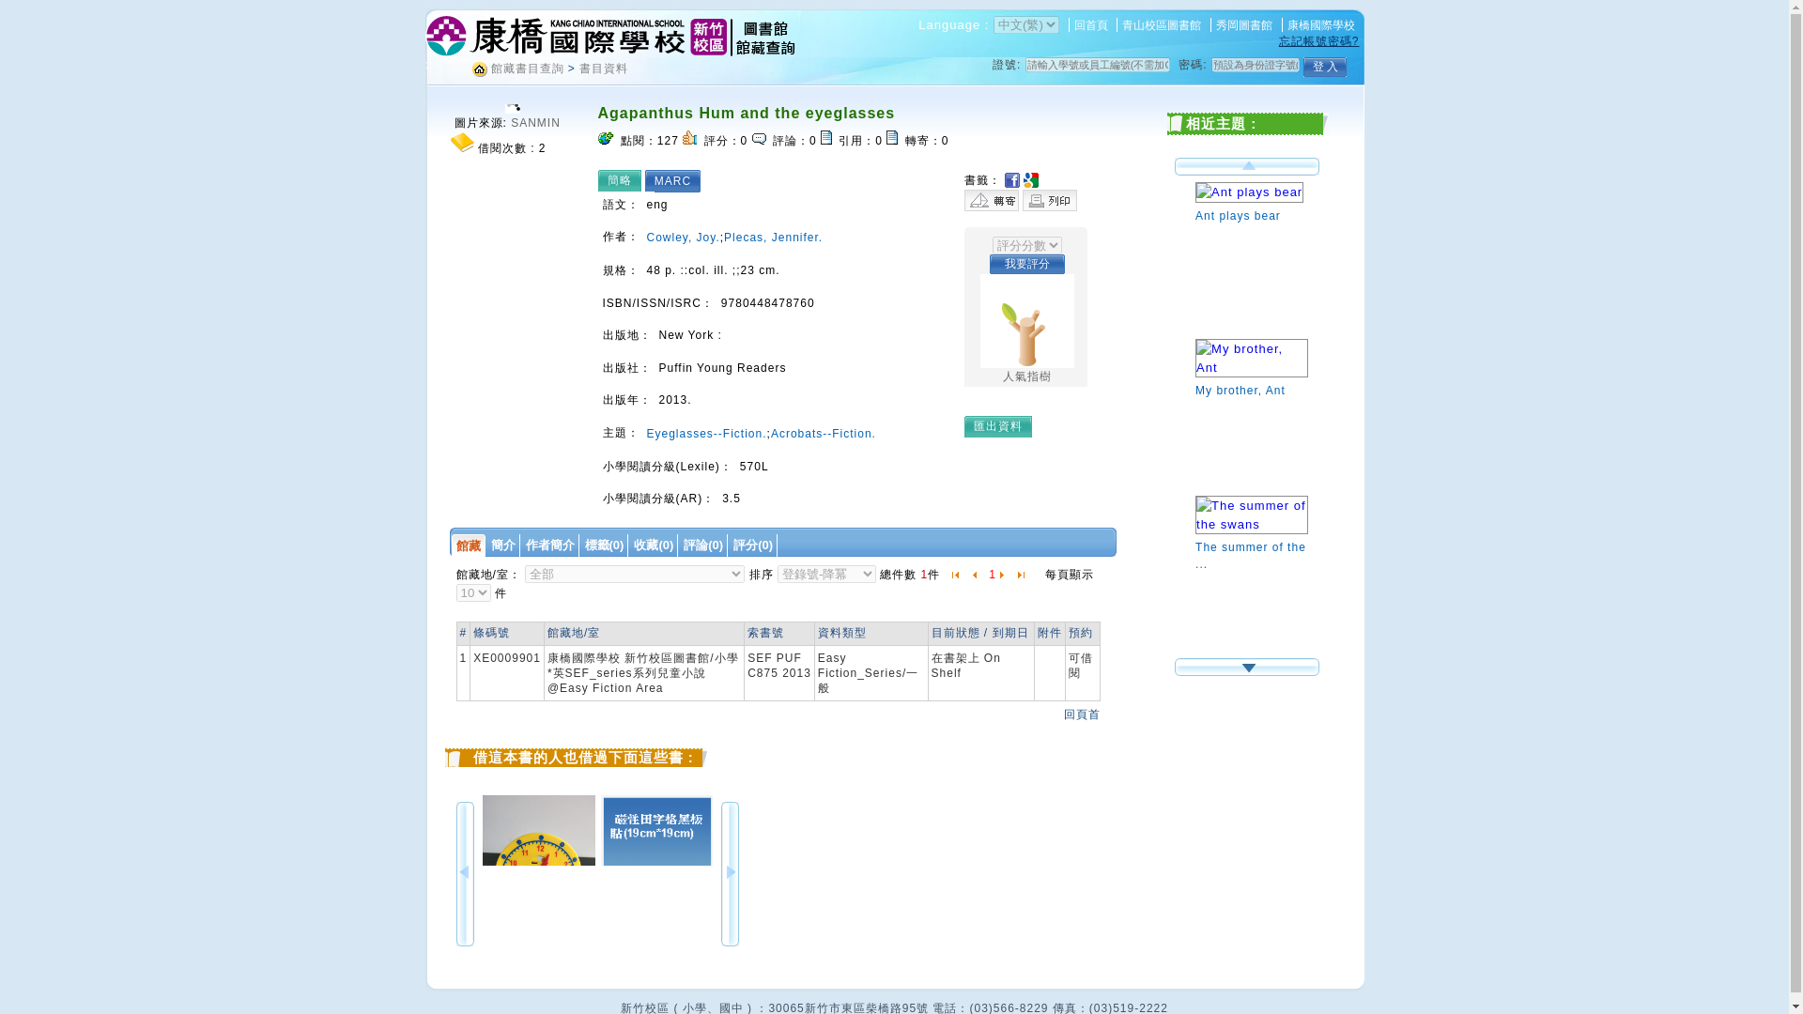 Image resolution: width=1803 pixels, height=1014 pixels. What do you see at coordinates (1251, 379) in the screenshot?
I see `My brother, Ant` at bounding box center [1251, 379].